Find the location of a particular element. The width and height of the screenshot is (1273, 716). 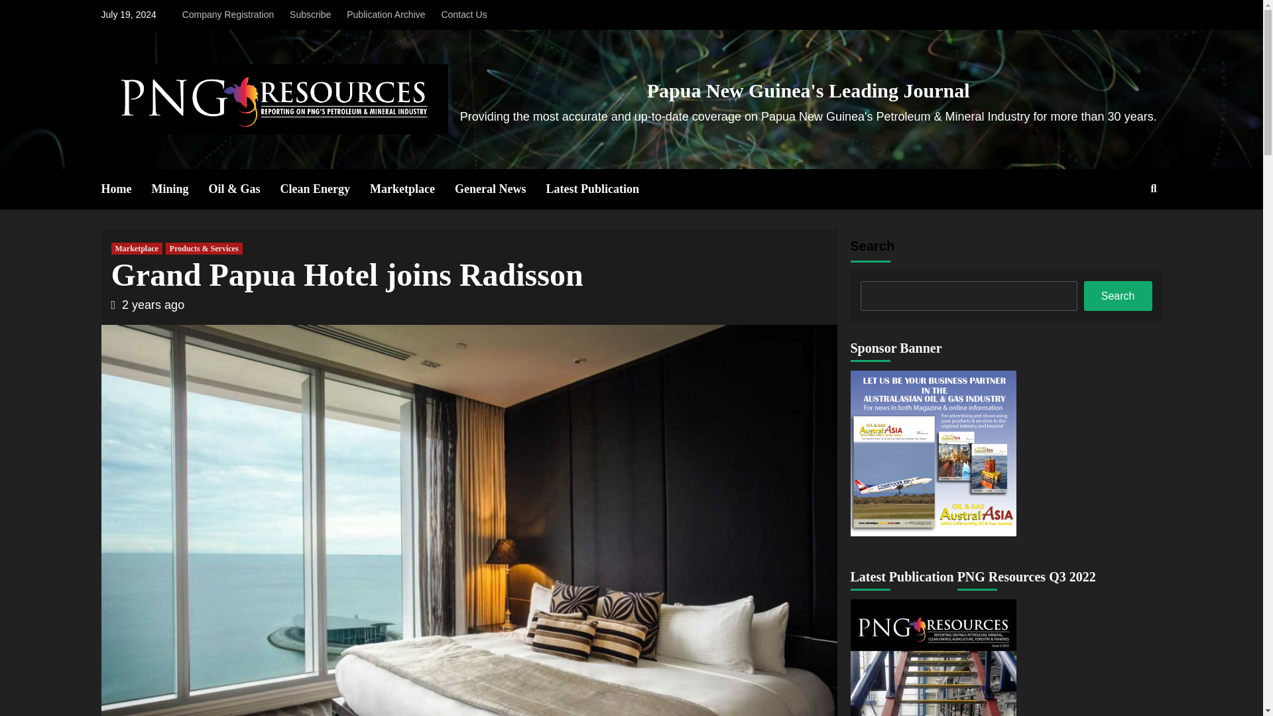

Subscribe is located at coordinates (310, 15).